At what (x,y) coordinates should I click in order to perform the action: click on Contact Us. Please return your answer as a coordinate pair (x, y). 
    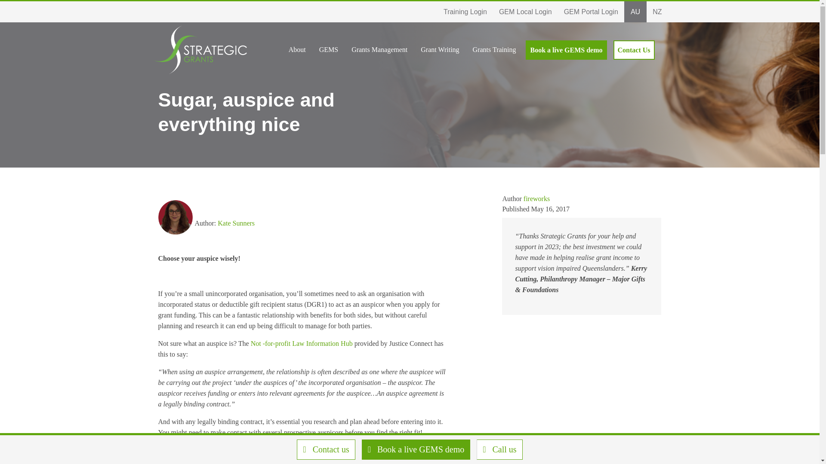
    Looking at the image, I should click on (634, 50).